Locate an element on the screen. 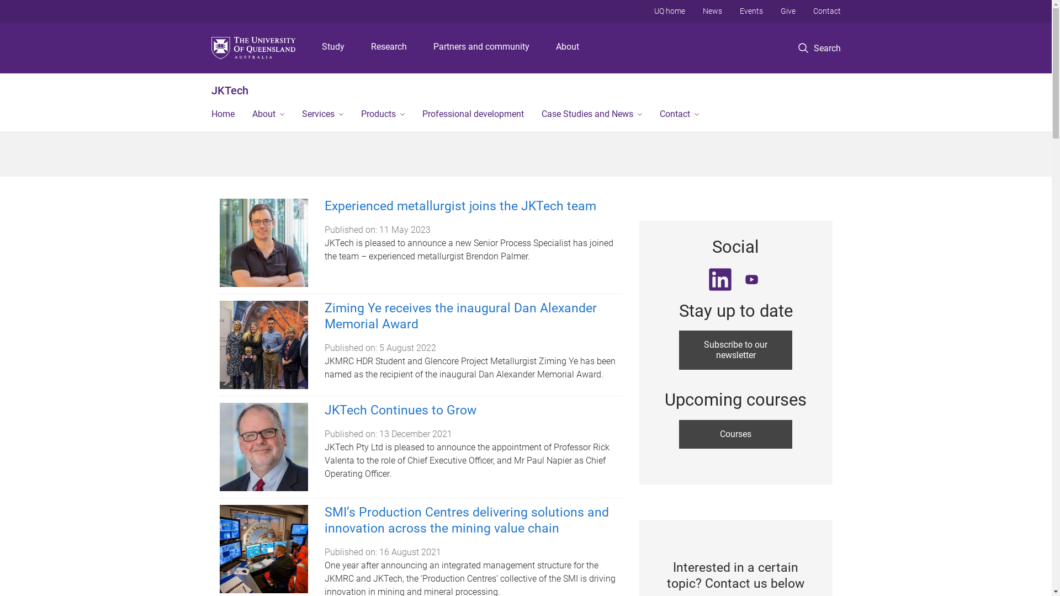  Subscribe to our newsletter is located at coordinates (735, 350).